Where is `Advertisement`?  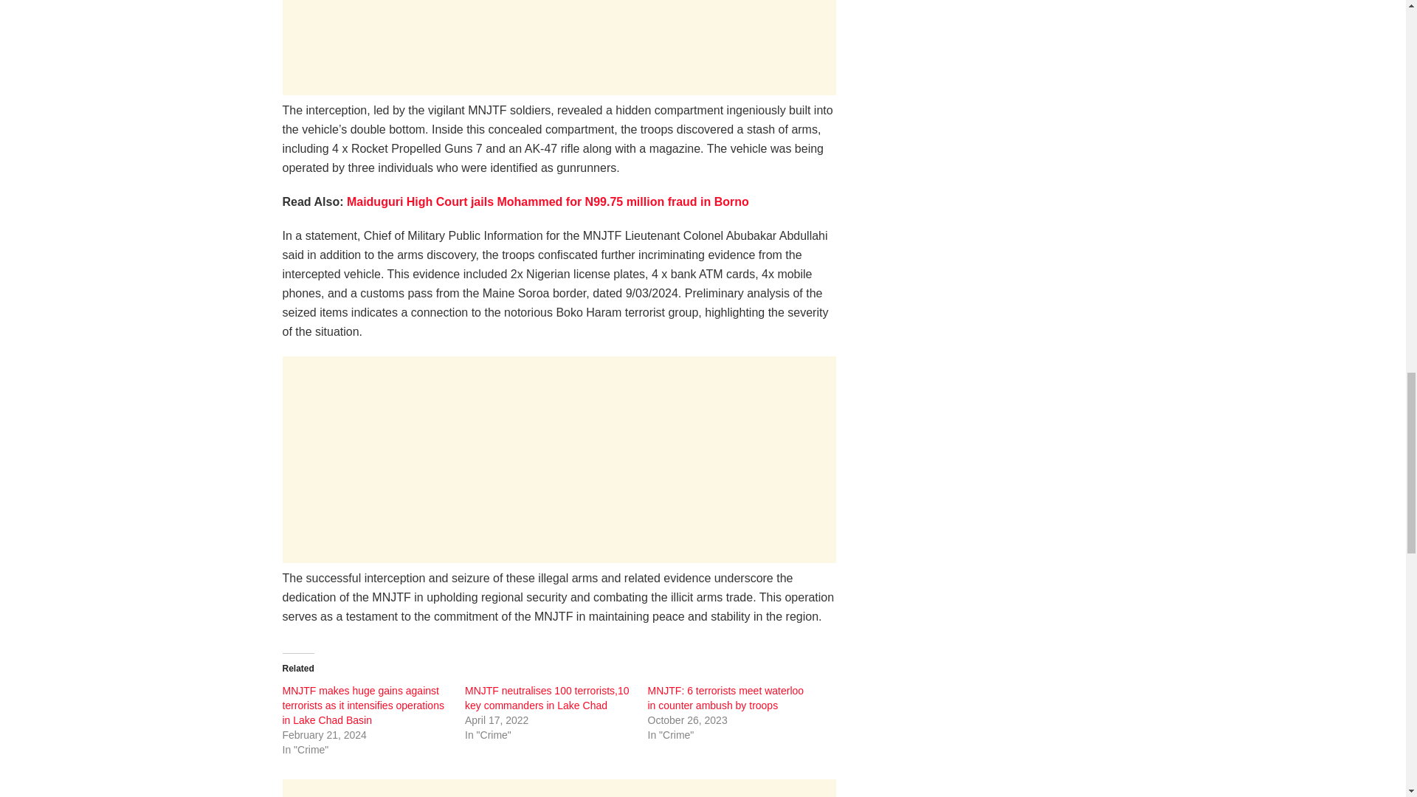 Advertisement is located at coordinates (559, 788).